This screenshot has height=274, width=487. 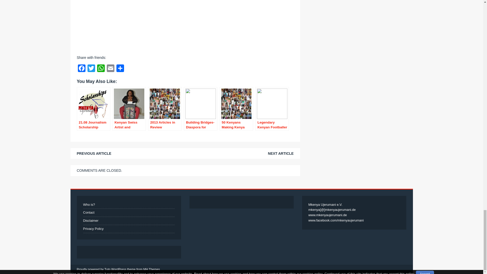 What do you see at coordinates (110, 69) in the screenshot?
I see `Email` at bounding box center [110, 69].